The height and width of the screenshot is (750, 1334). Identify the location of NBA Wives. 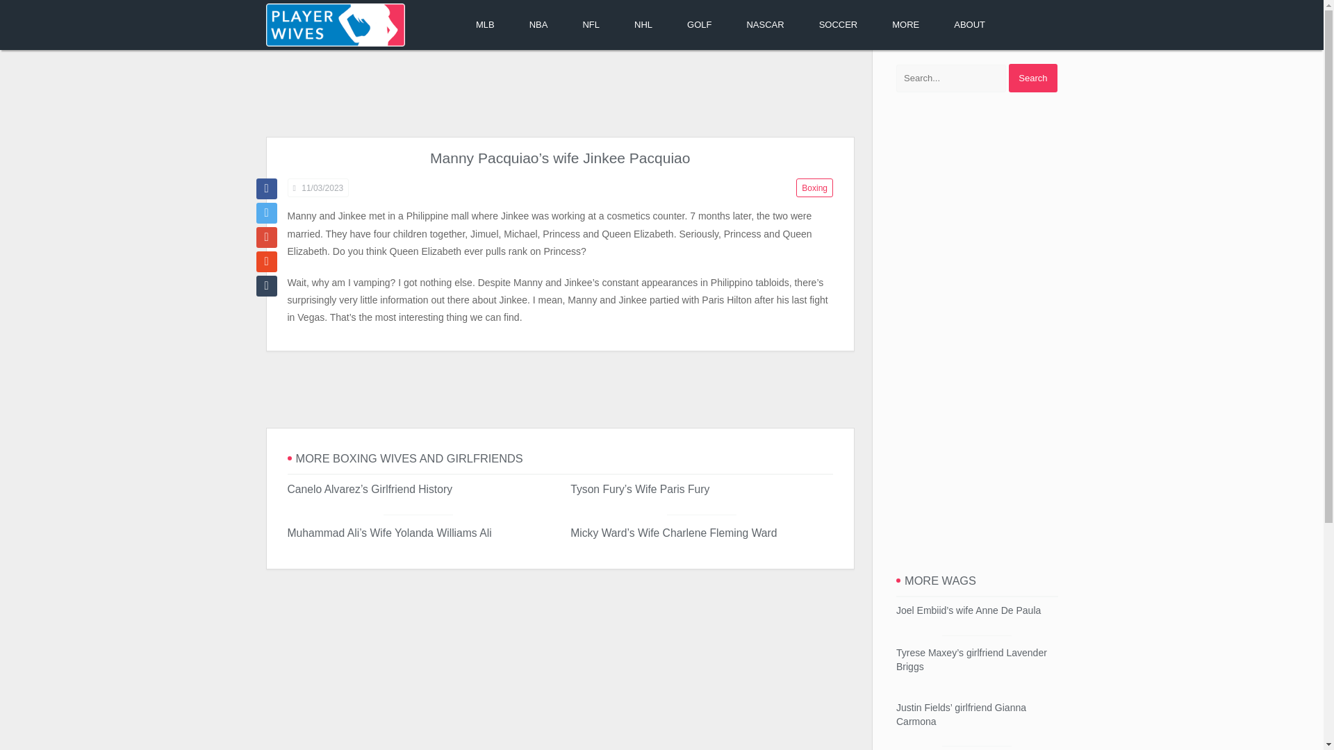
(539, 25).